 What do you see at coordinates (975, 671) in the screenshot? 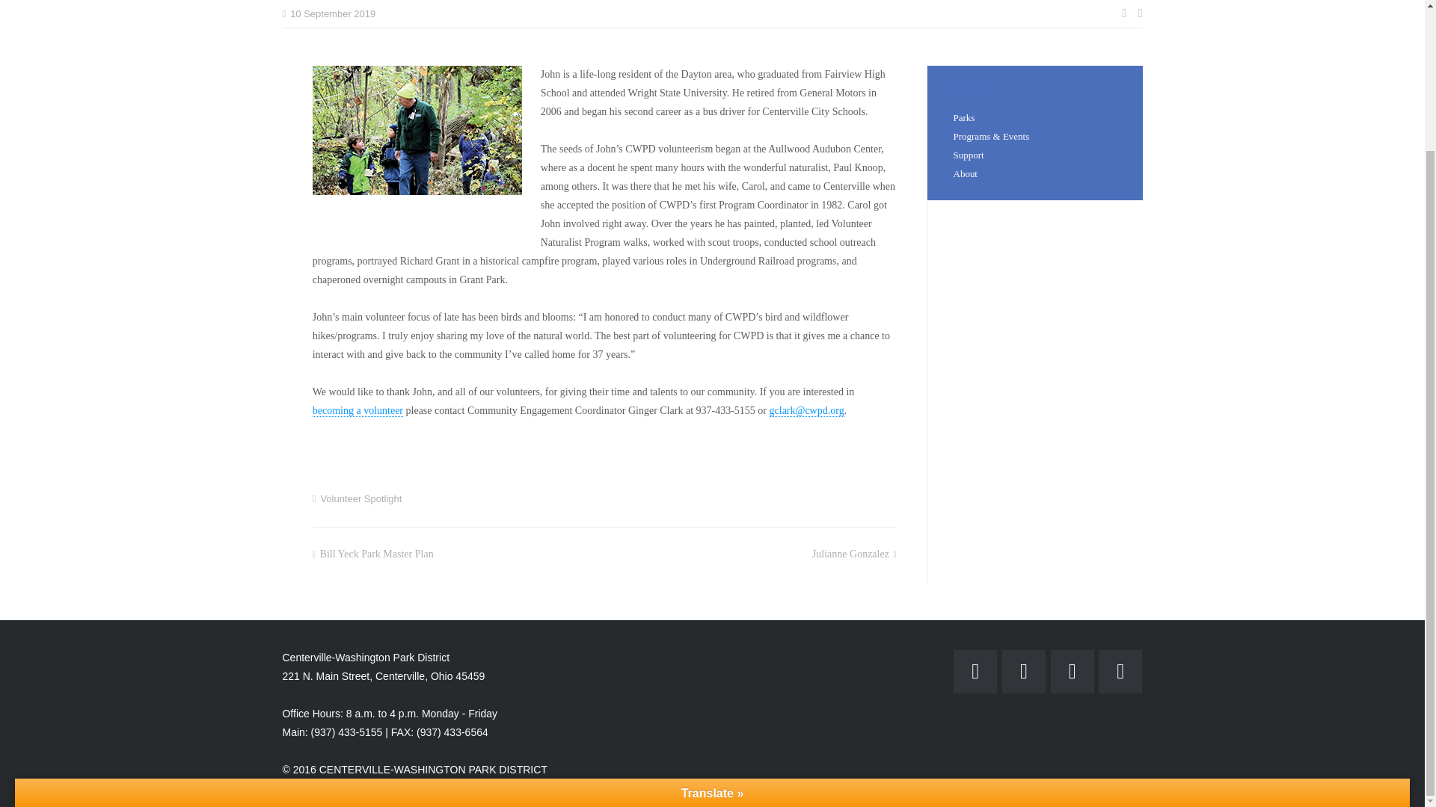
I see `Centerville-Washington Park District on Facebook` at bounding box center [975, 671].